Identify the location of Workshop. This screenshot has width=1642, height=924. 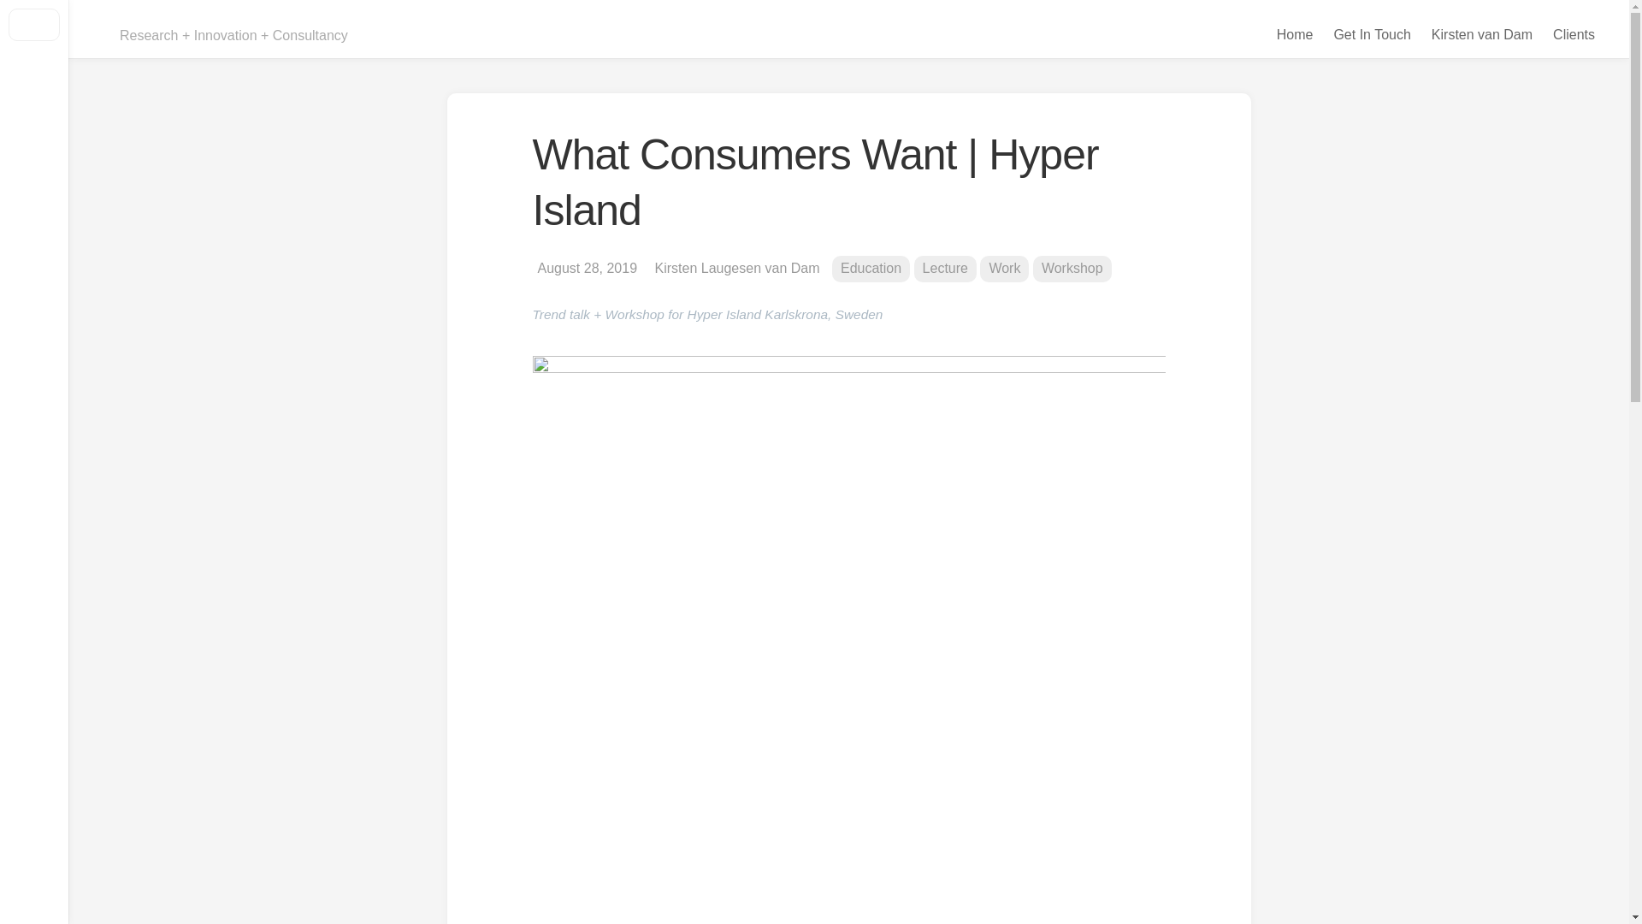
(1072, 269).